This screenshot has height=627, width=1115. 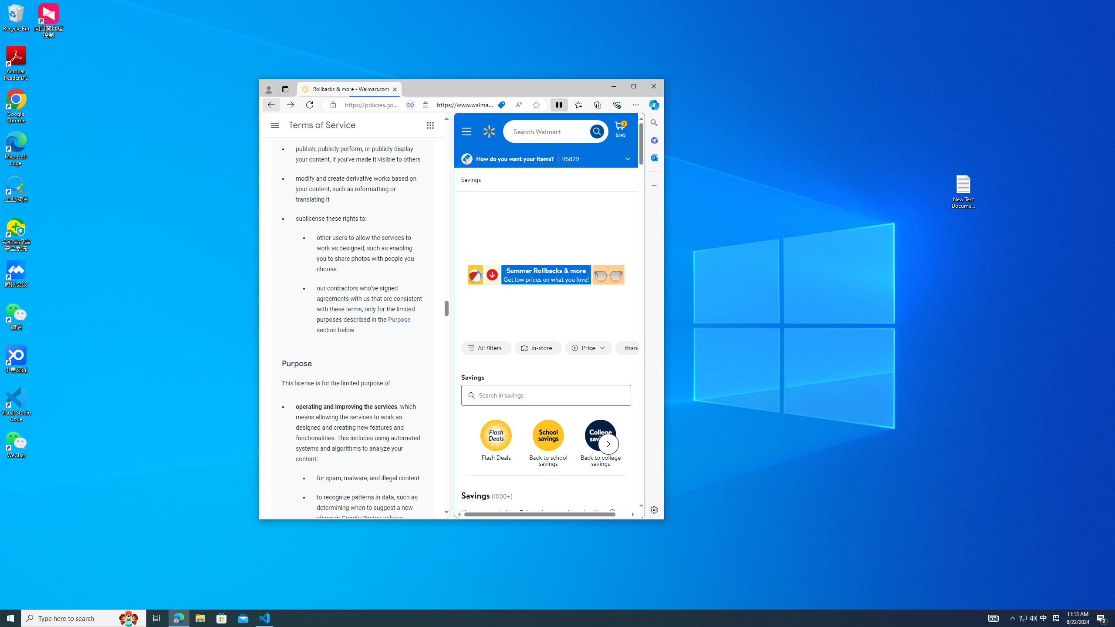 I want to click on WeChat, so click(x=16, y=444).